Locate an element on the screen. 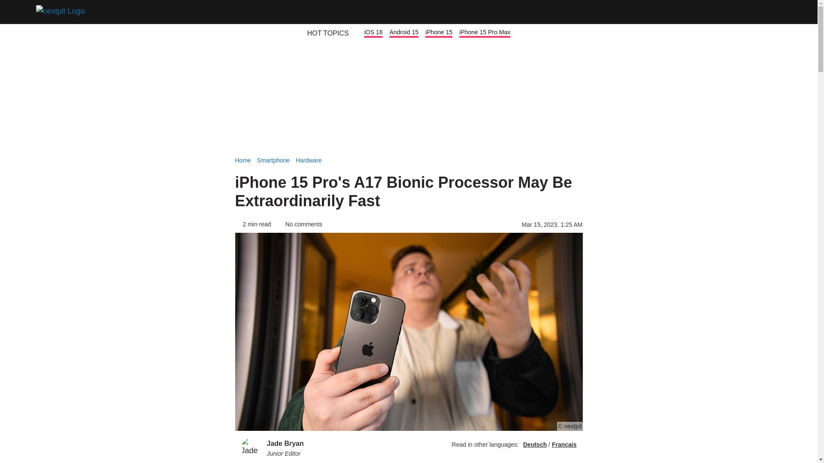 The height and width of the screenshot is (463, 824). Mar 15, 2023, 1:25:08 AM is located at coordinates (552, 225).